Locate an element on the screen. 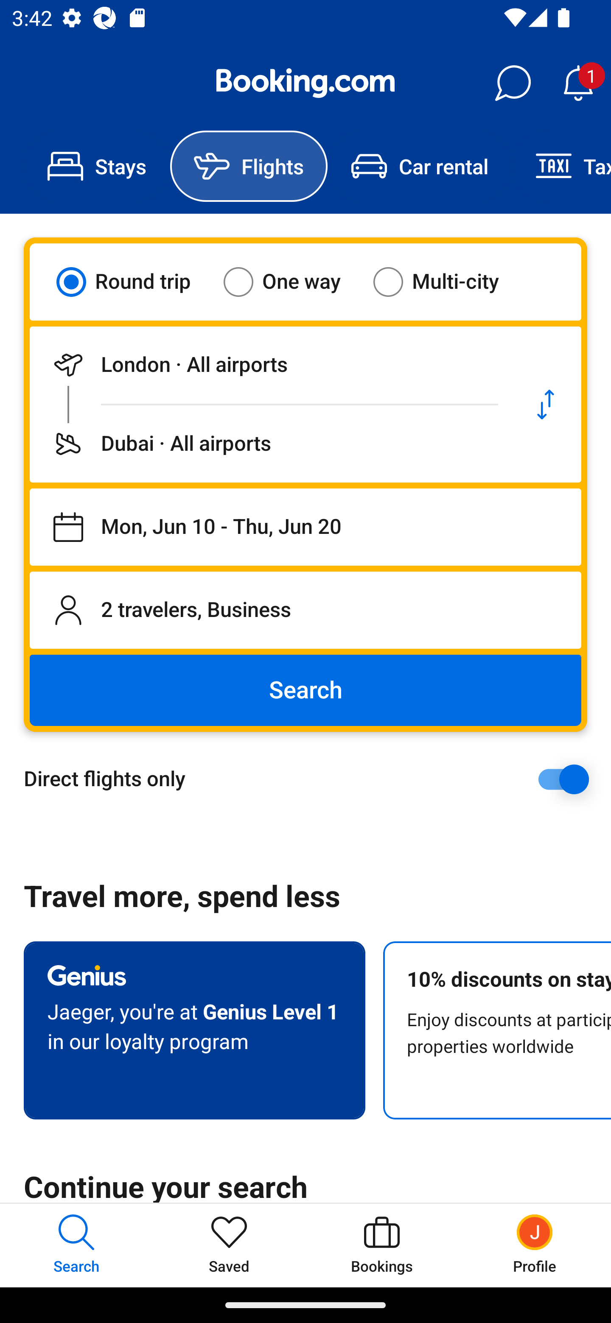 The height and width of the screenshot is (1323, 611). Departing on Mon, Jun 10, returning on Thu, Jun 20 is located at coordinates (305, 527).